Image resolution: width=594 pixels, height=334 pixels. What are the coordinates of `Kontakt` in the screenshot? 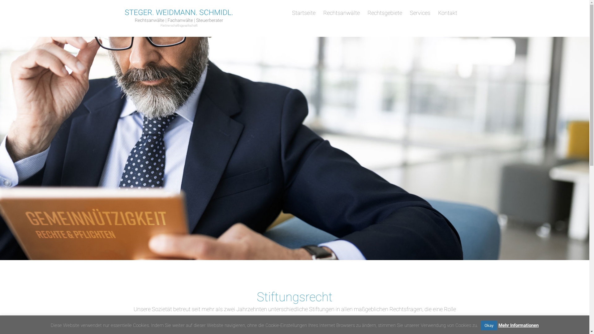 It's located at (448, 13).